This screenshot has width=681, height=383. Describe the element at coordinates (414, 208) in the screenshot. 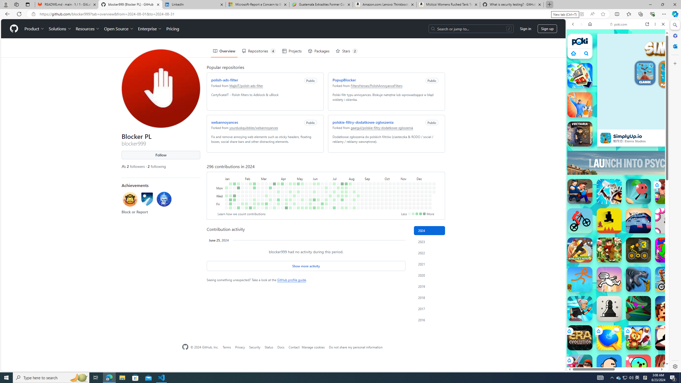

I see `No contributions on November 30th.` at that location.